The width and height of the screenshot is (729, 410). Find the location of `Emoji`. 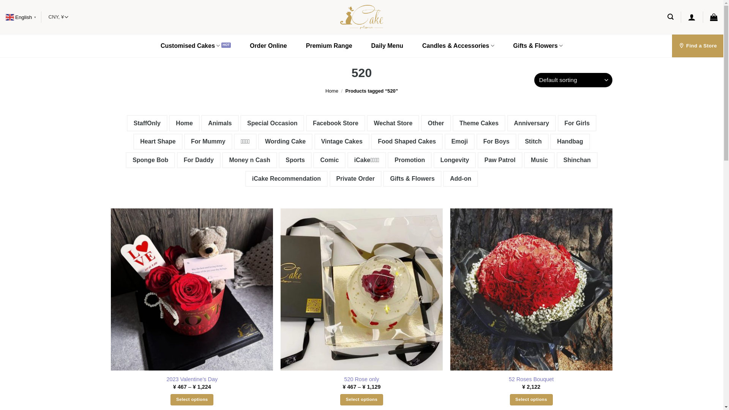

Emoji is located at coordinates (460, 142).